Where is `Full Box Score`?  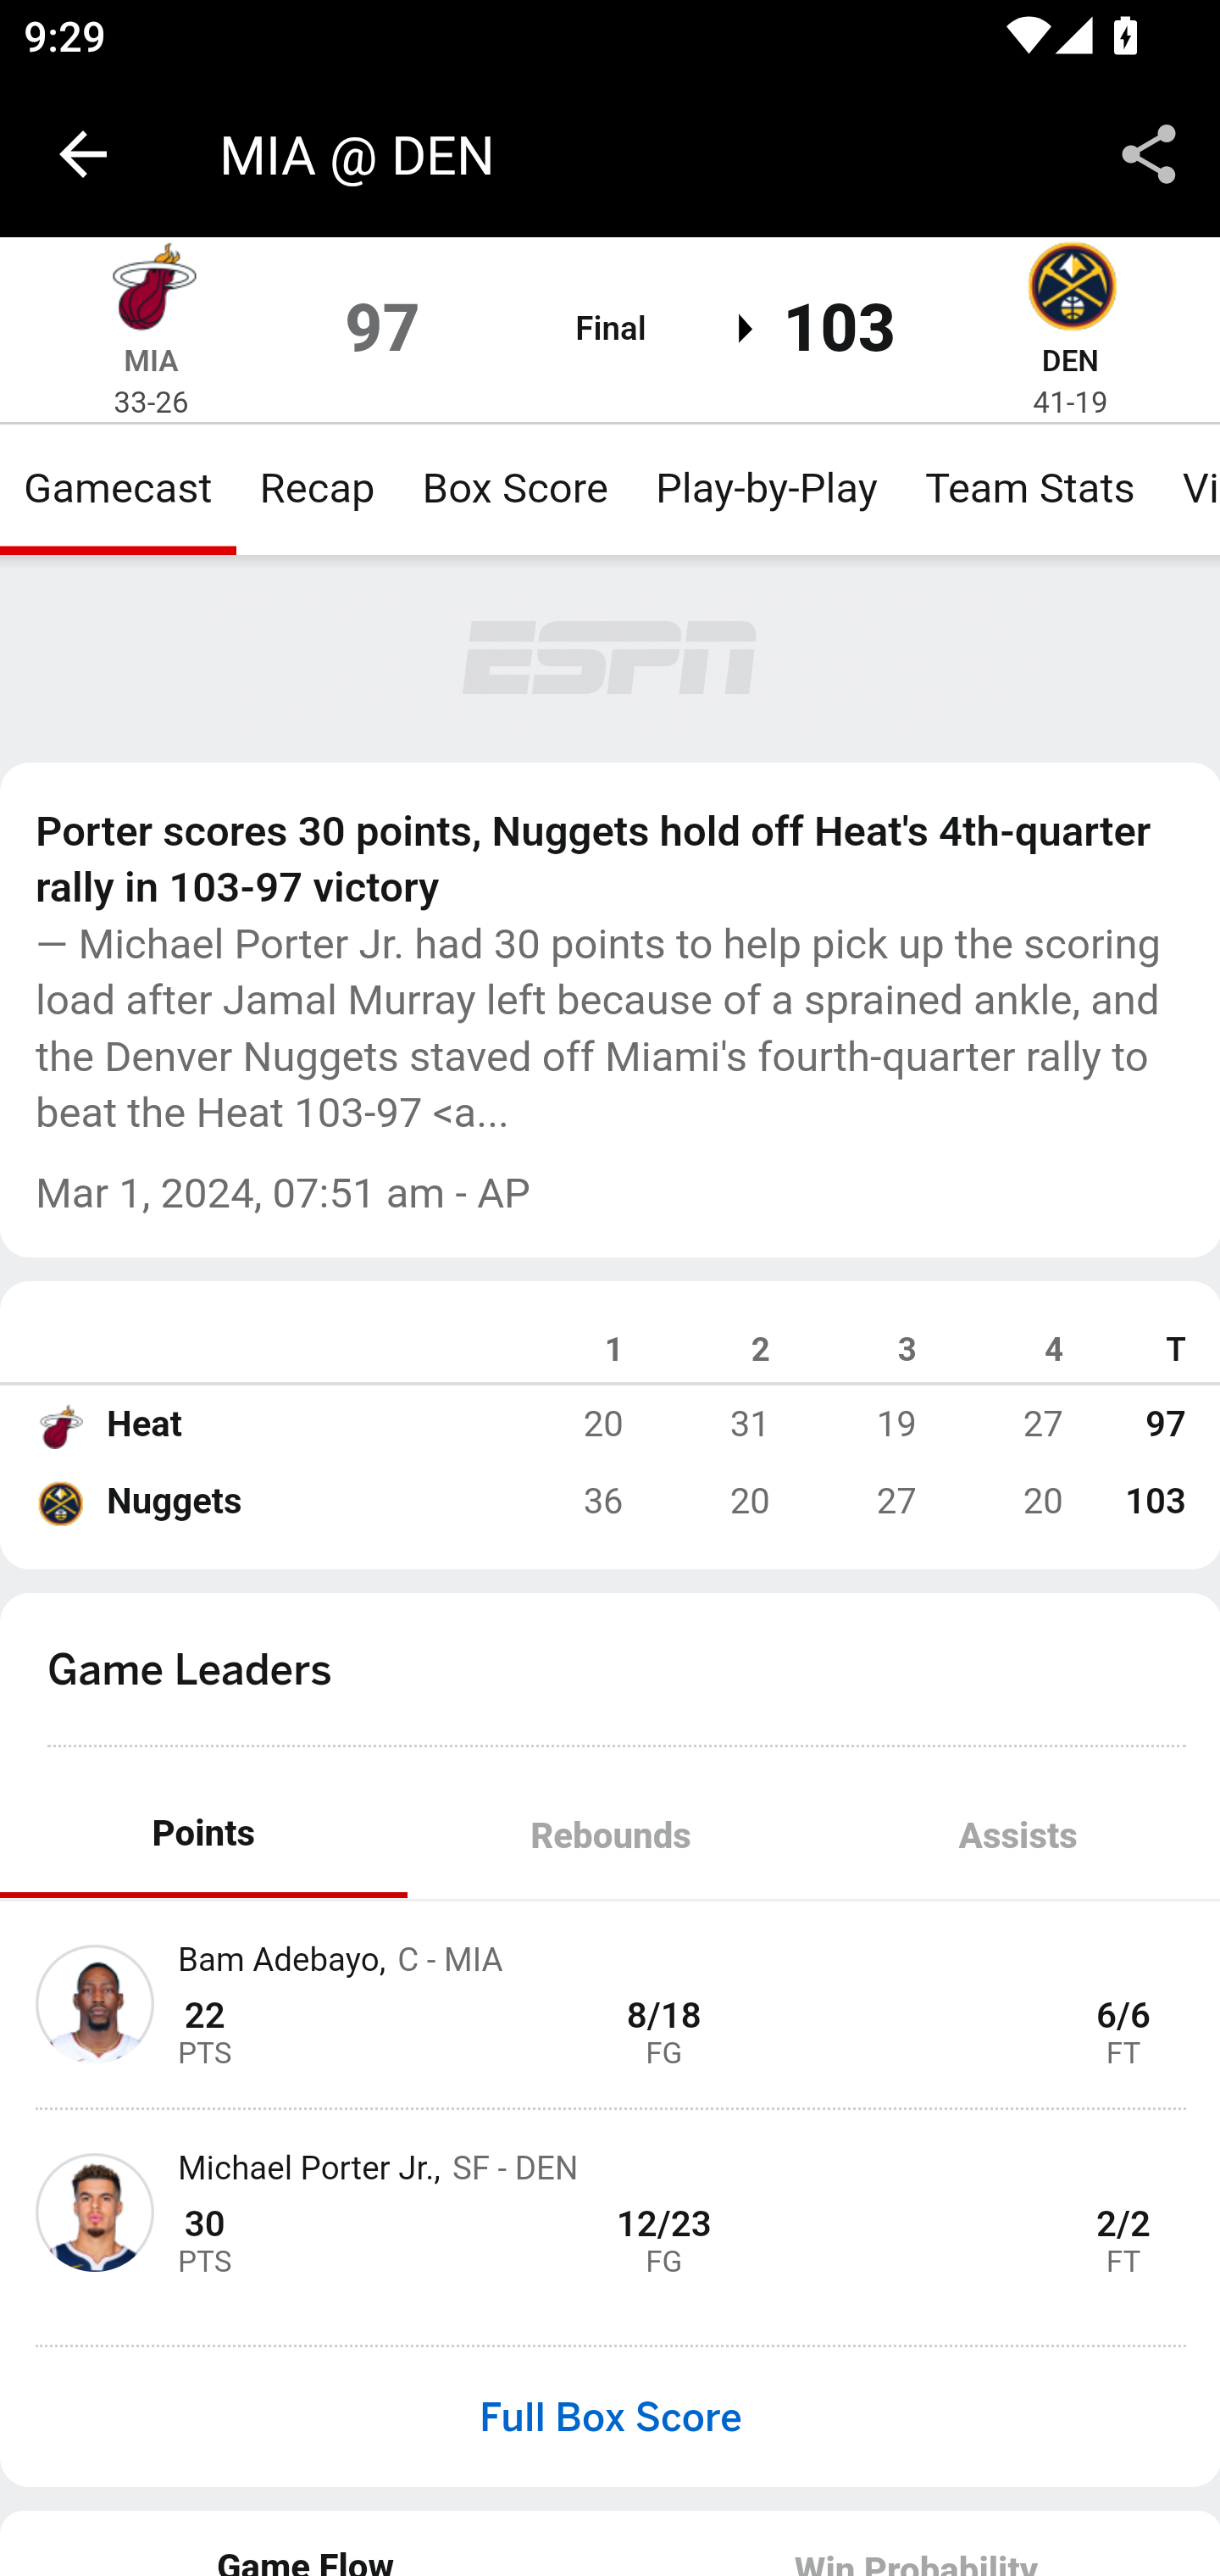 Full Box Score is located at coordinates (610, 2417).